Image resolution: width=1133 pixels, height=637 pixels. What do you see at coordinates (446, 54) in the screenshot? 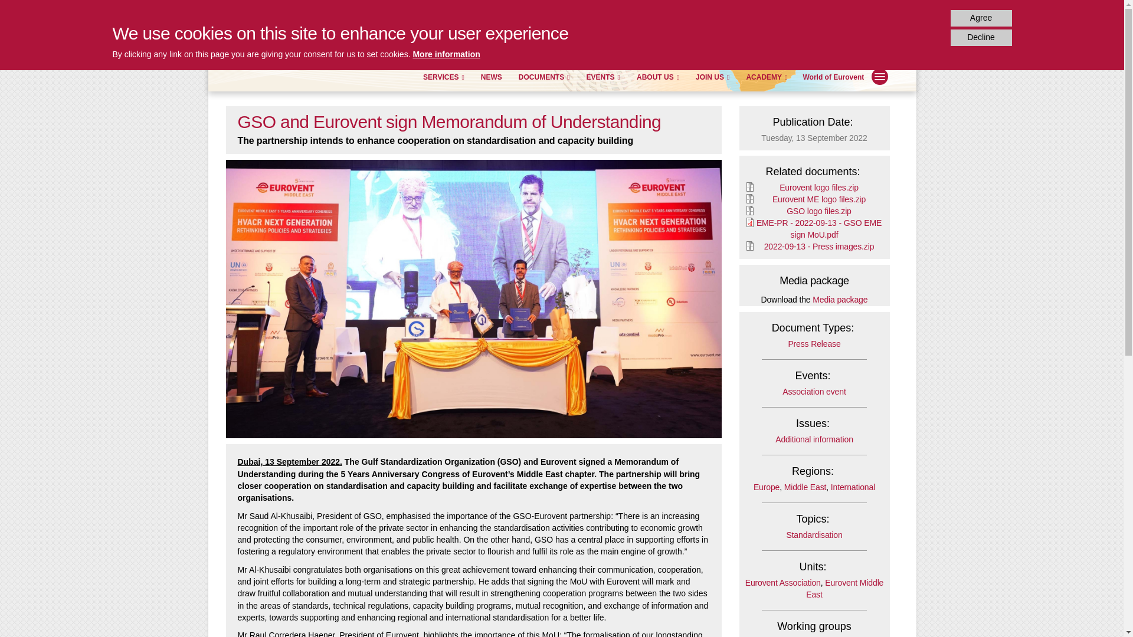
I see `More information` at bounding box center [446, 54].